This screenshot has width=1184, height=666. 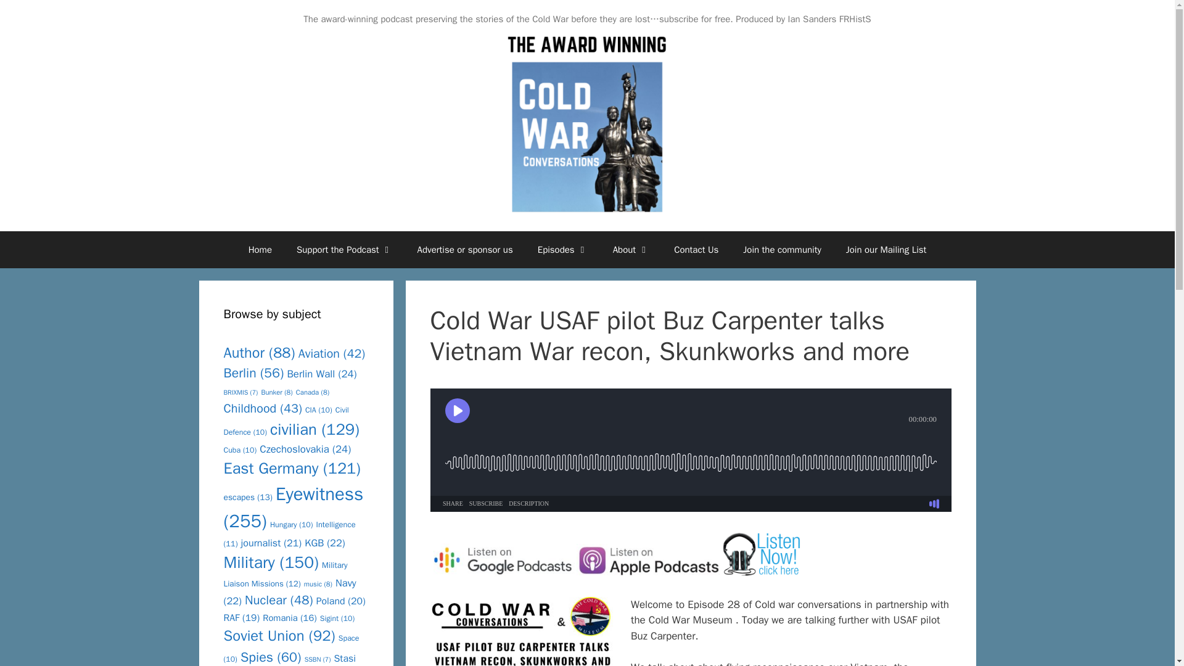 I want to click on About, so click(x=631, y=249).